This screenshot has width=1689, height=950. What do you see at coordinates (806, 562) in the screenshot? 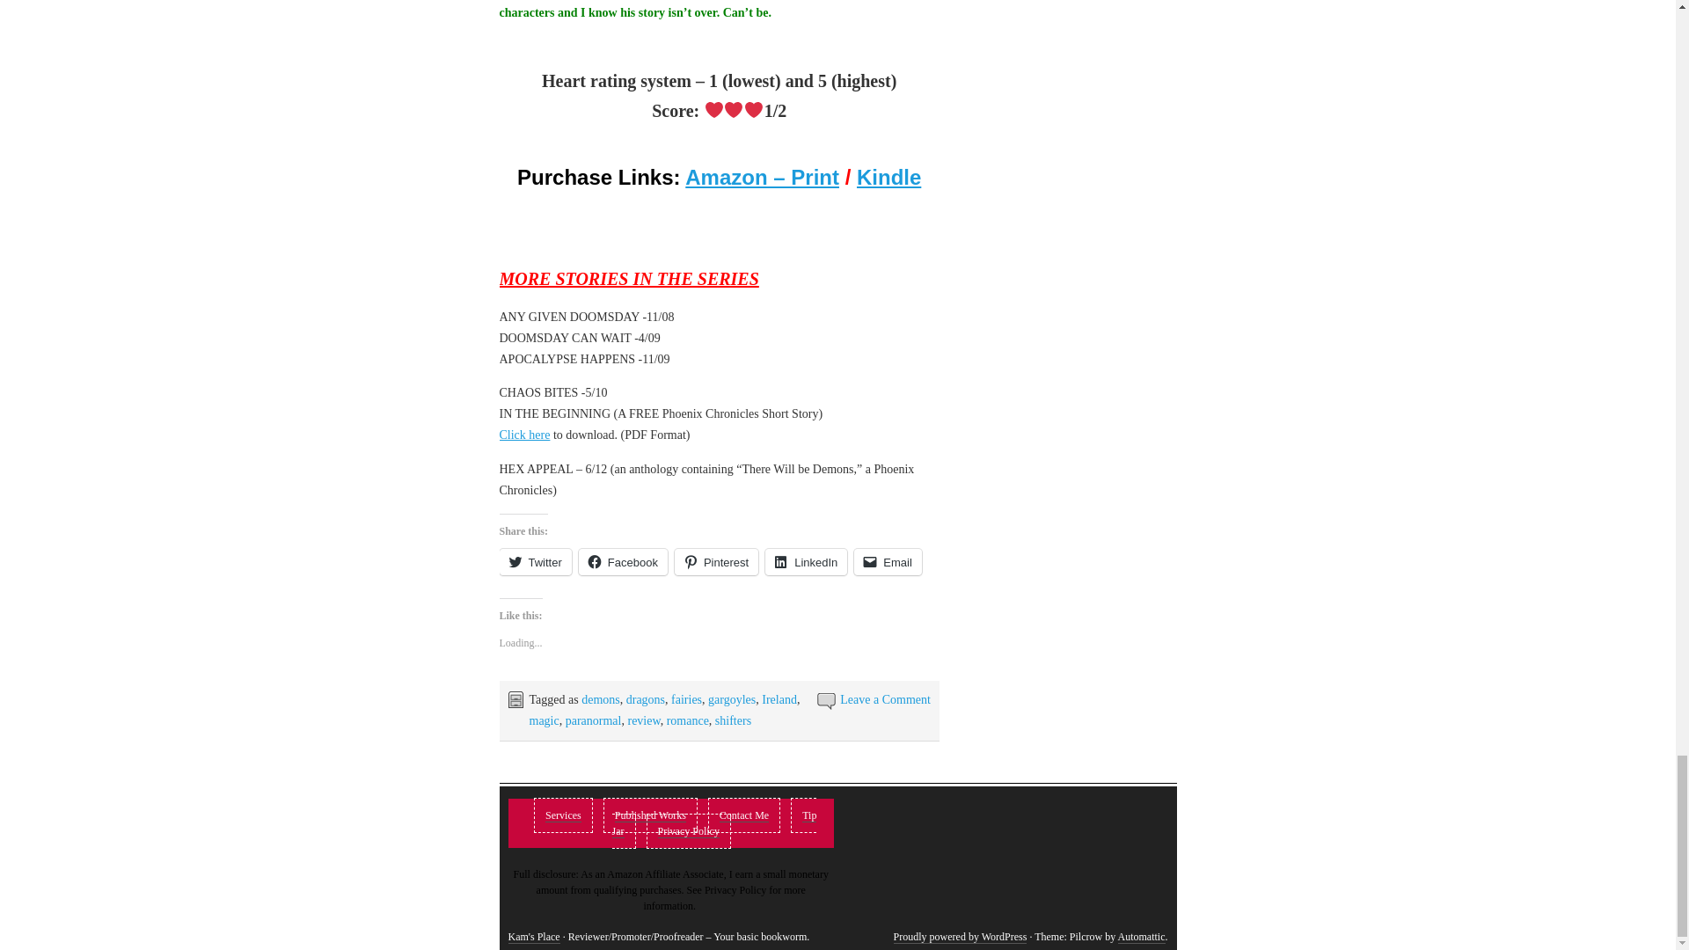
I see `Click to share on LinkedIn` at bounding box center [806, 562].